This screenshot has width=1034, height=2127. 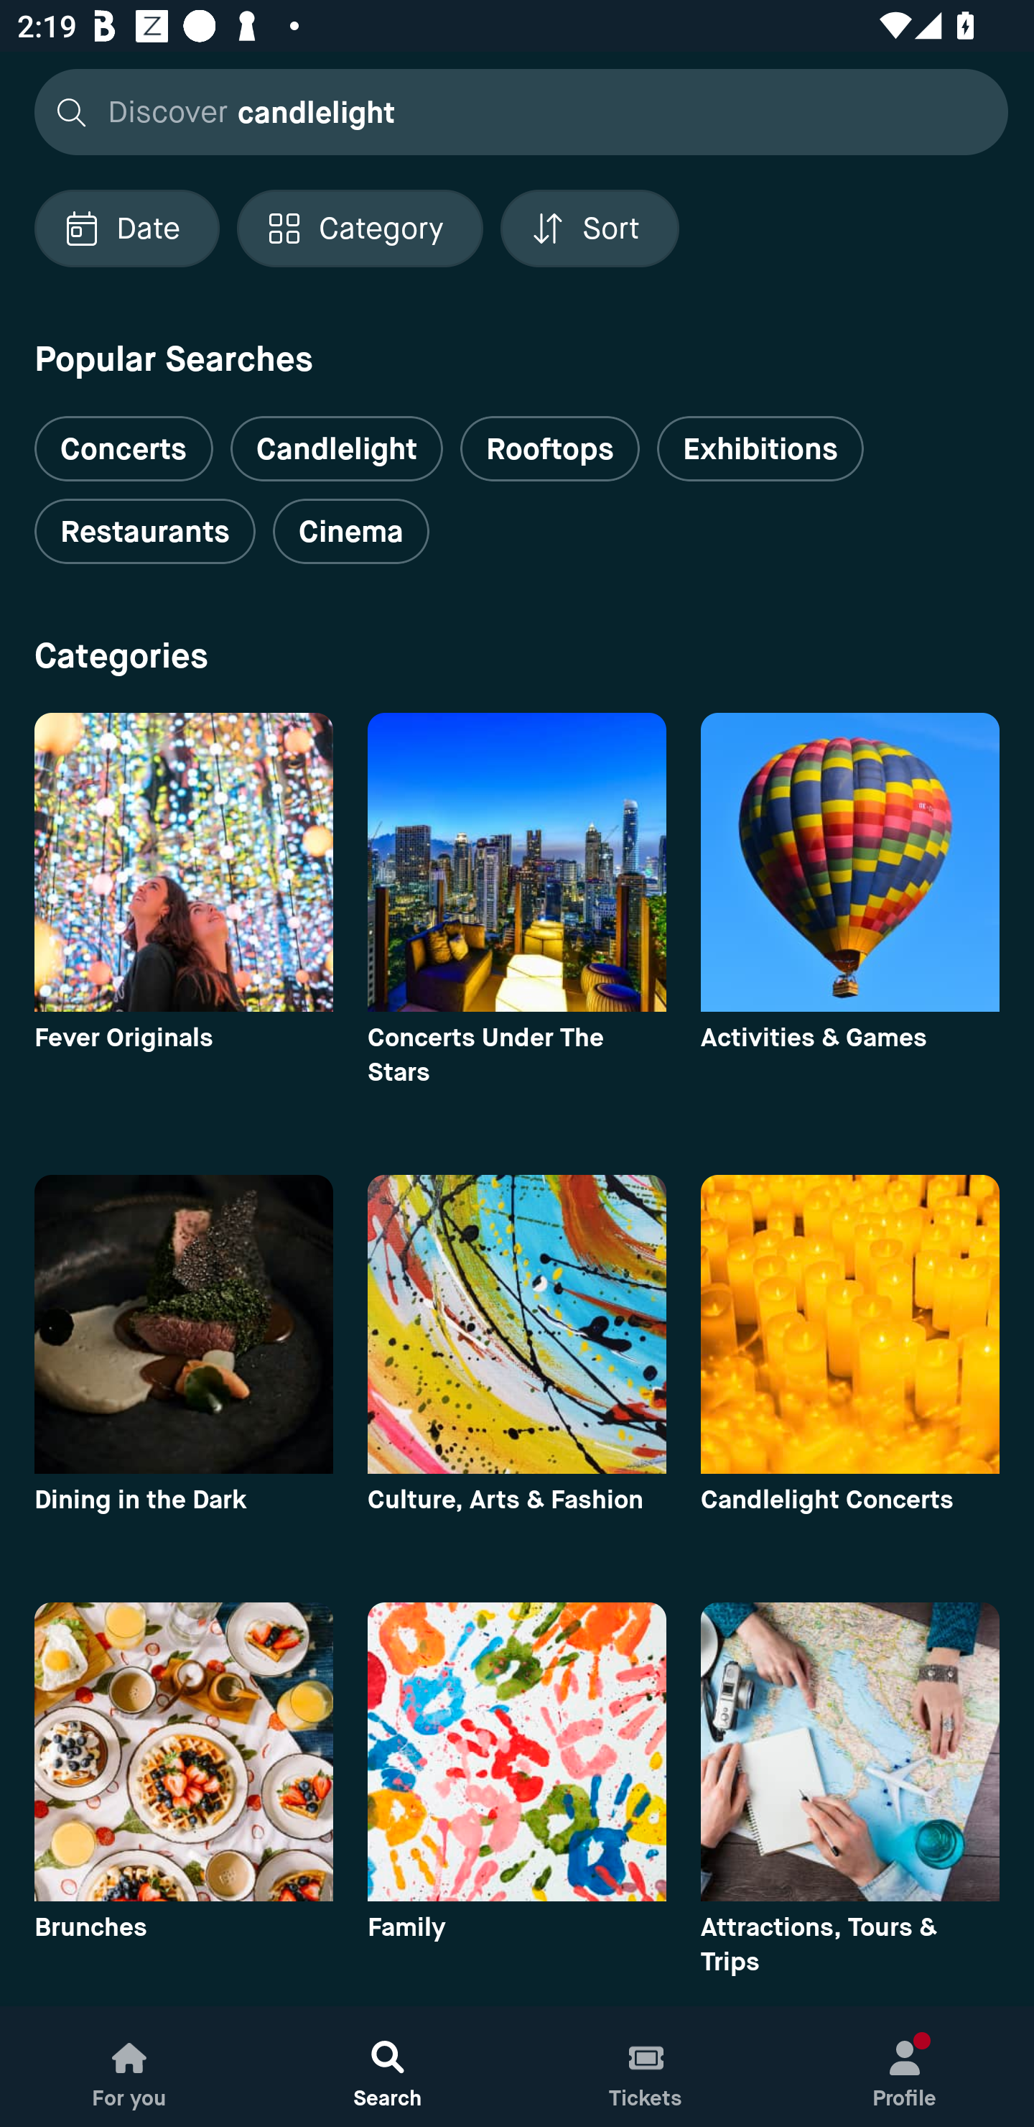 What do you see at coordinates (517, 1751) in the screenshot?
I see `category image` at bounding box center [517, 1751].